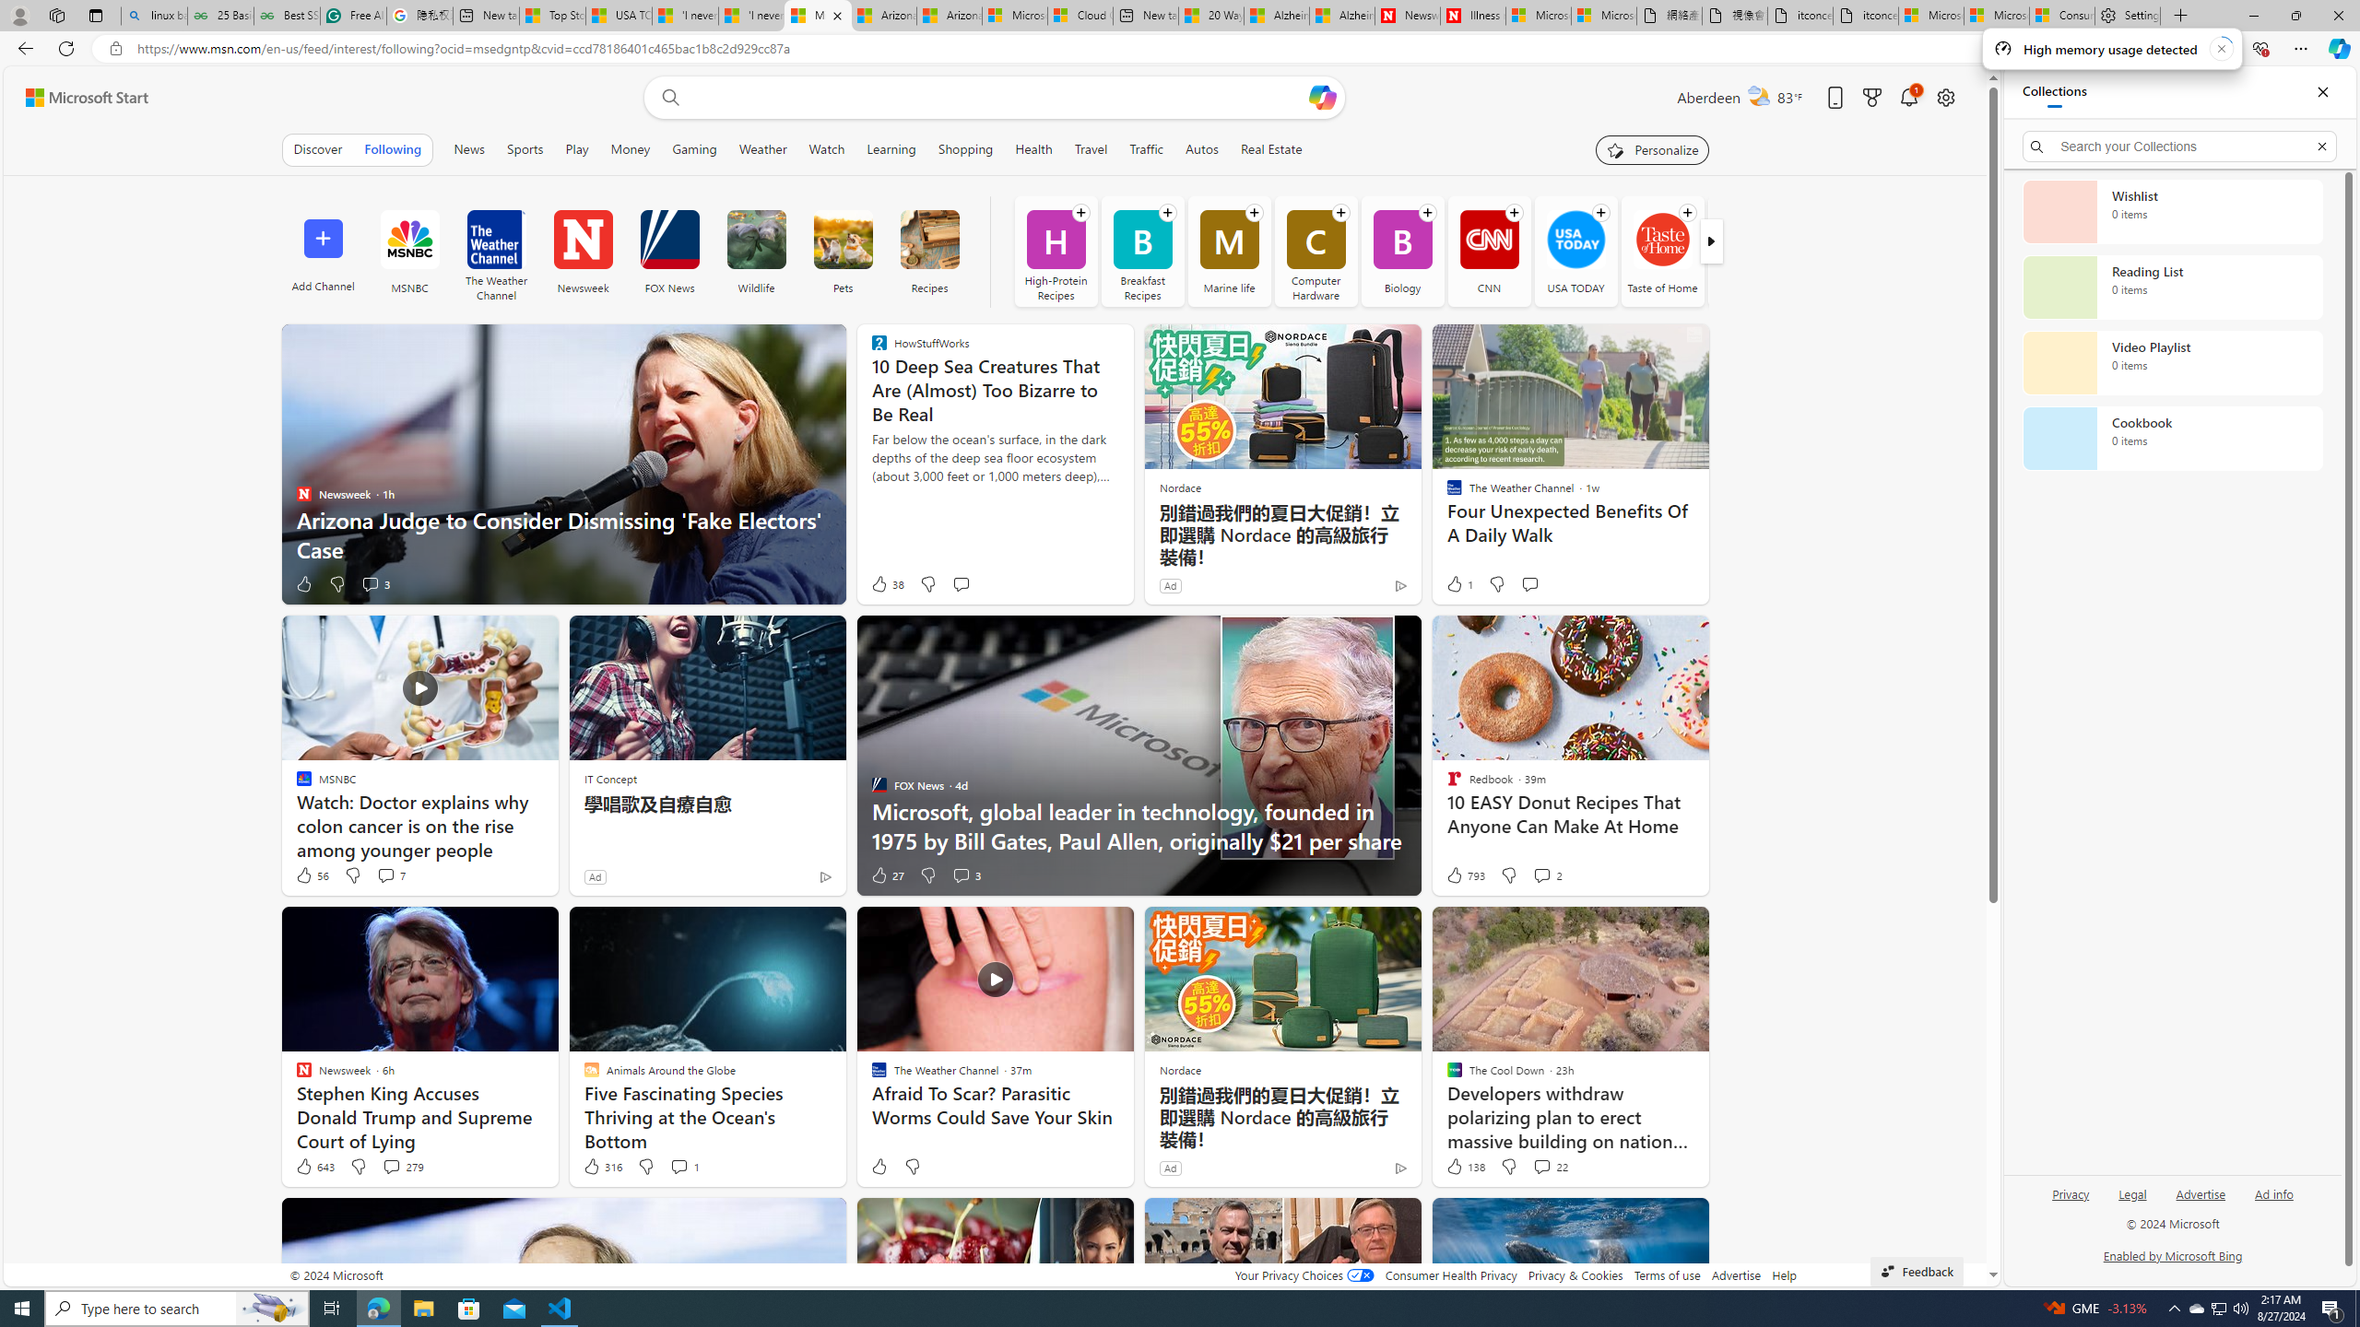  I want to click on The Weather Channel, so click(496, 251).